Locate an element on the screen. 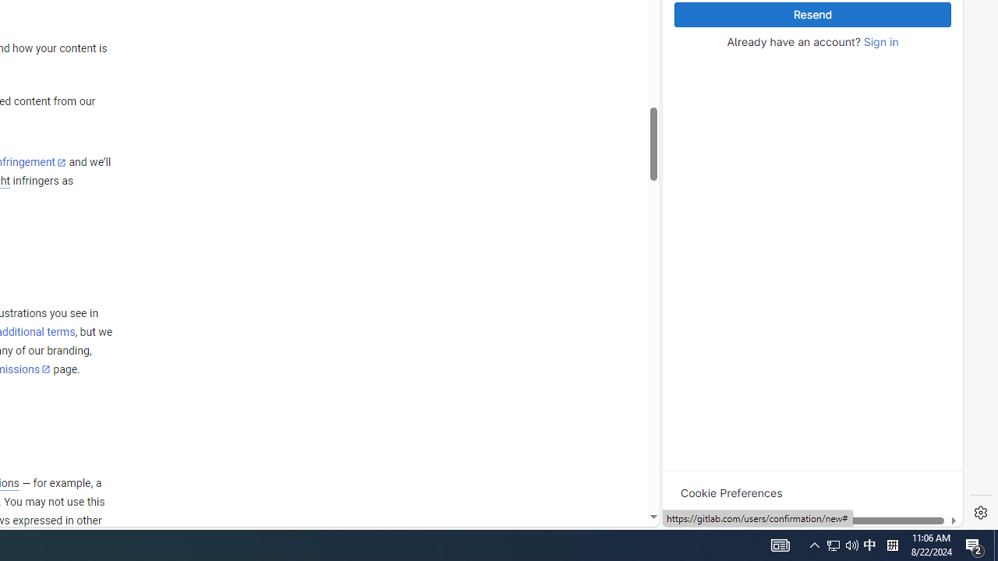  View details is located at coordinates (893, 199).